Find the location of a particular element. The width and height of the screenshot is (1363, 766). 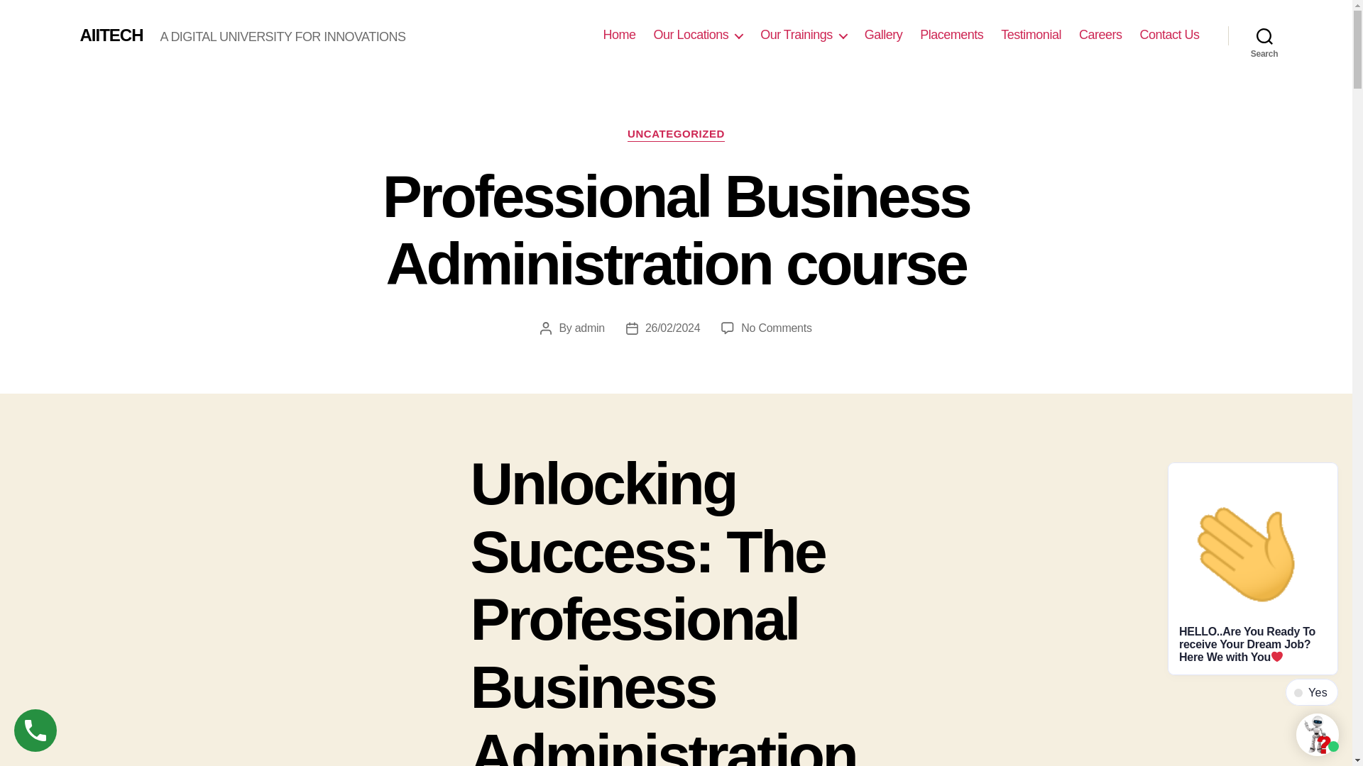

Testimonial is located at coordinates (1031, 35).